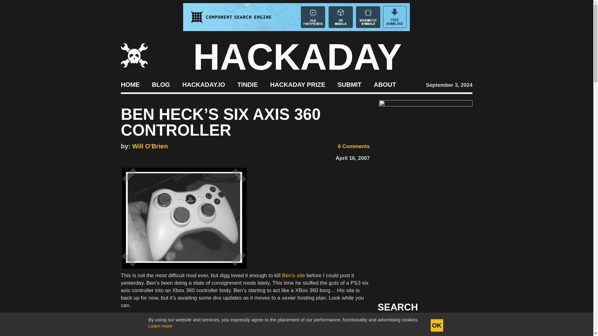  What do you see at coordinates (161, 157) in the screenshot?
I see `Copy title or shortlink` at bounding box center [161, 157].